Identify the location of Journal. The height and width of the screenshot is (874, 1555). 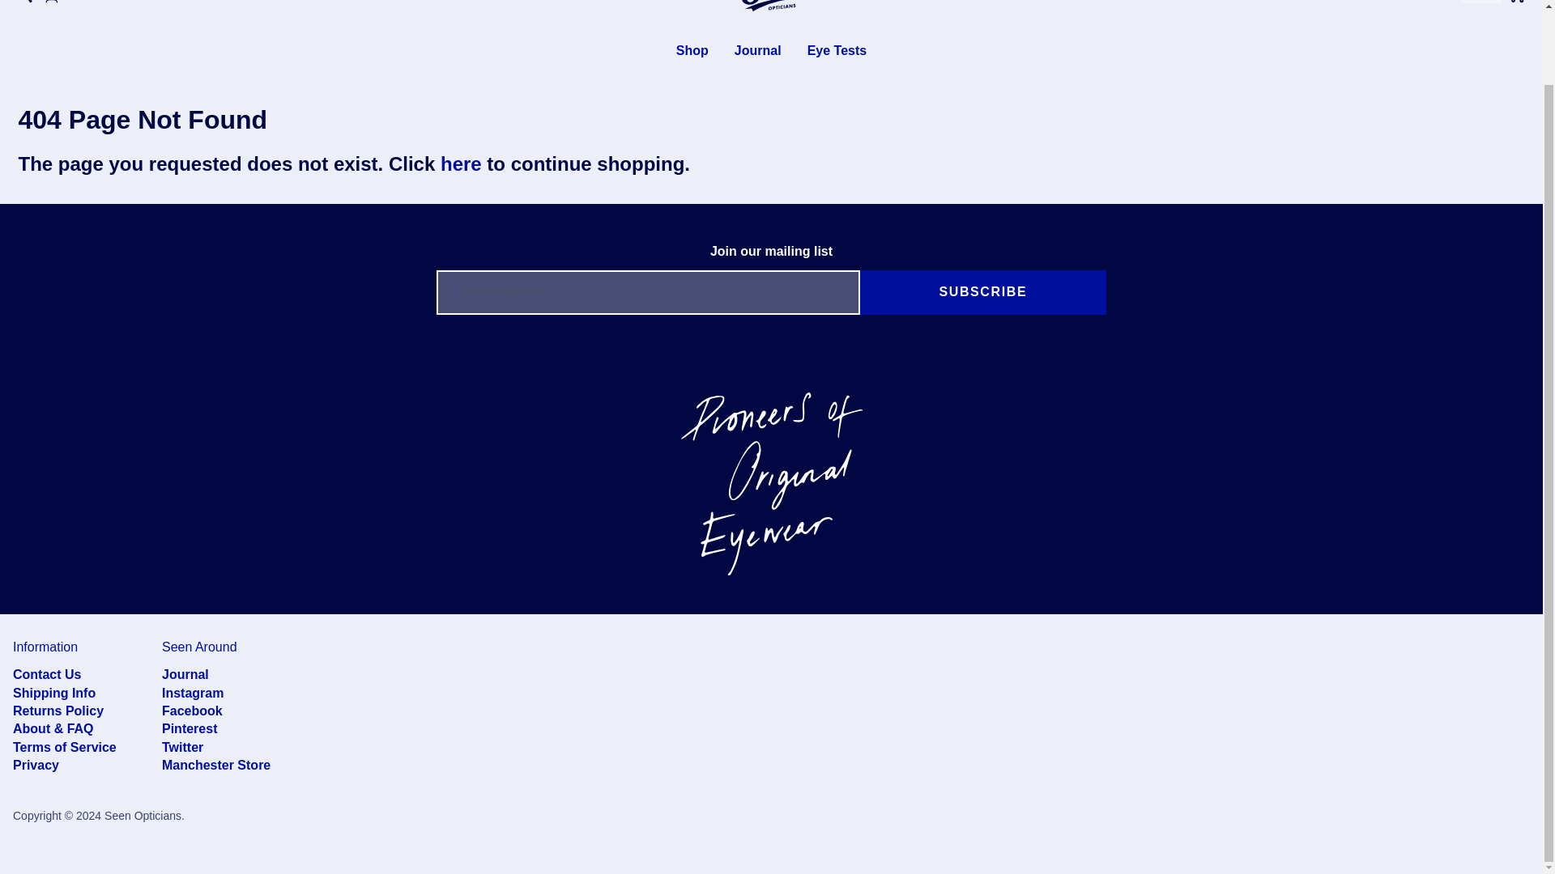
(758, 50).